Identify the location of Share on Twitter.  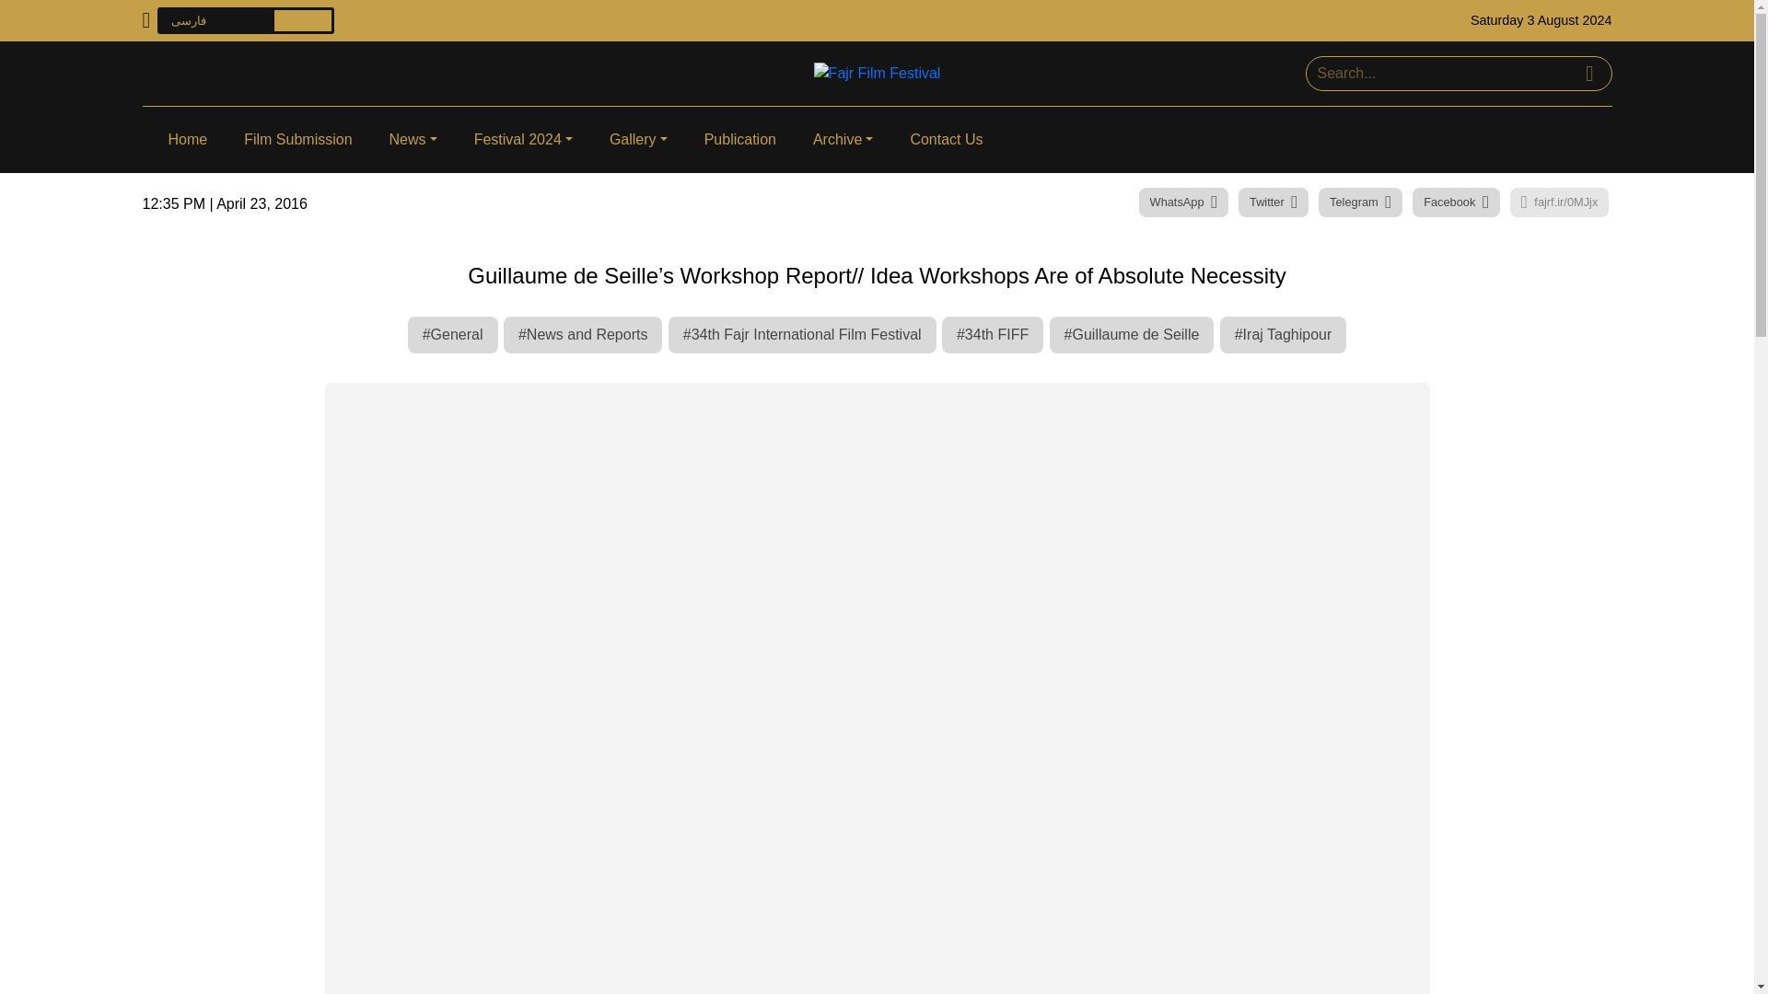
(1273, 202).